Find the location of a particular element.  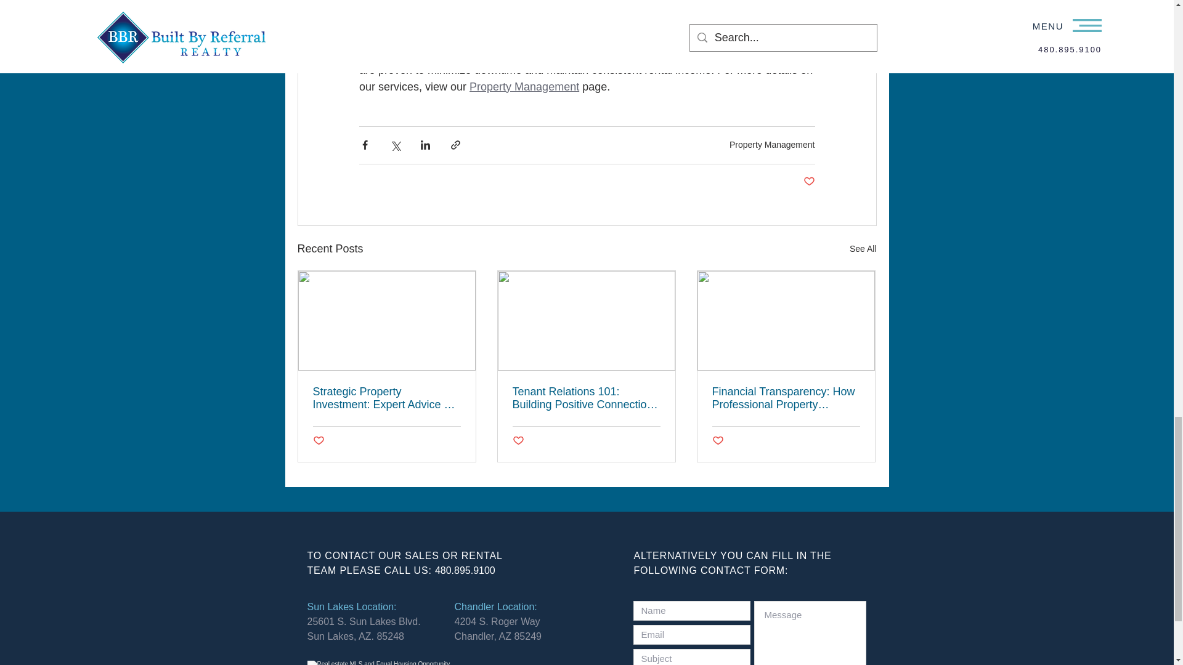

Post not marked as liked is located at coordinates (718, 441).